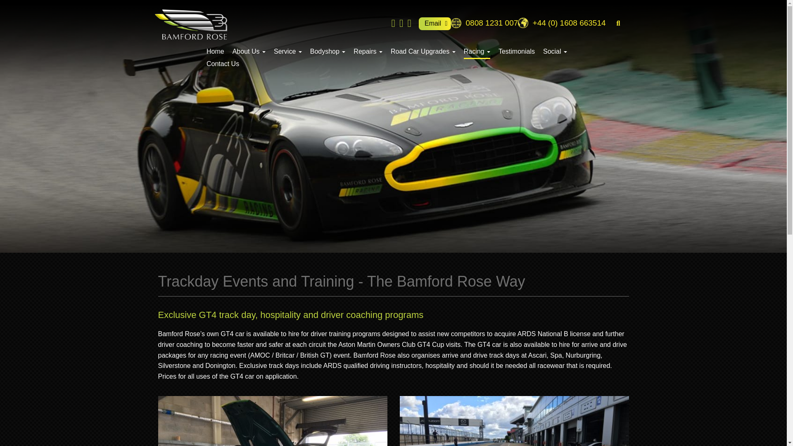 This screenshot has height=446, width=793. I want to click on Bodyshop, so click(328, 52).